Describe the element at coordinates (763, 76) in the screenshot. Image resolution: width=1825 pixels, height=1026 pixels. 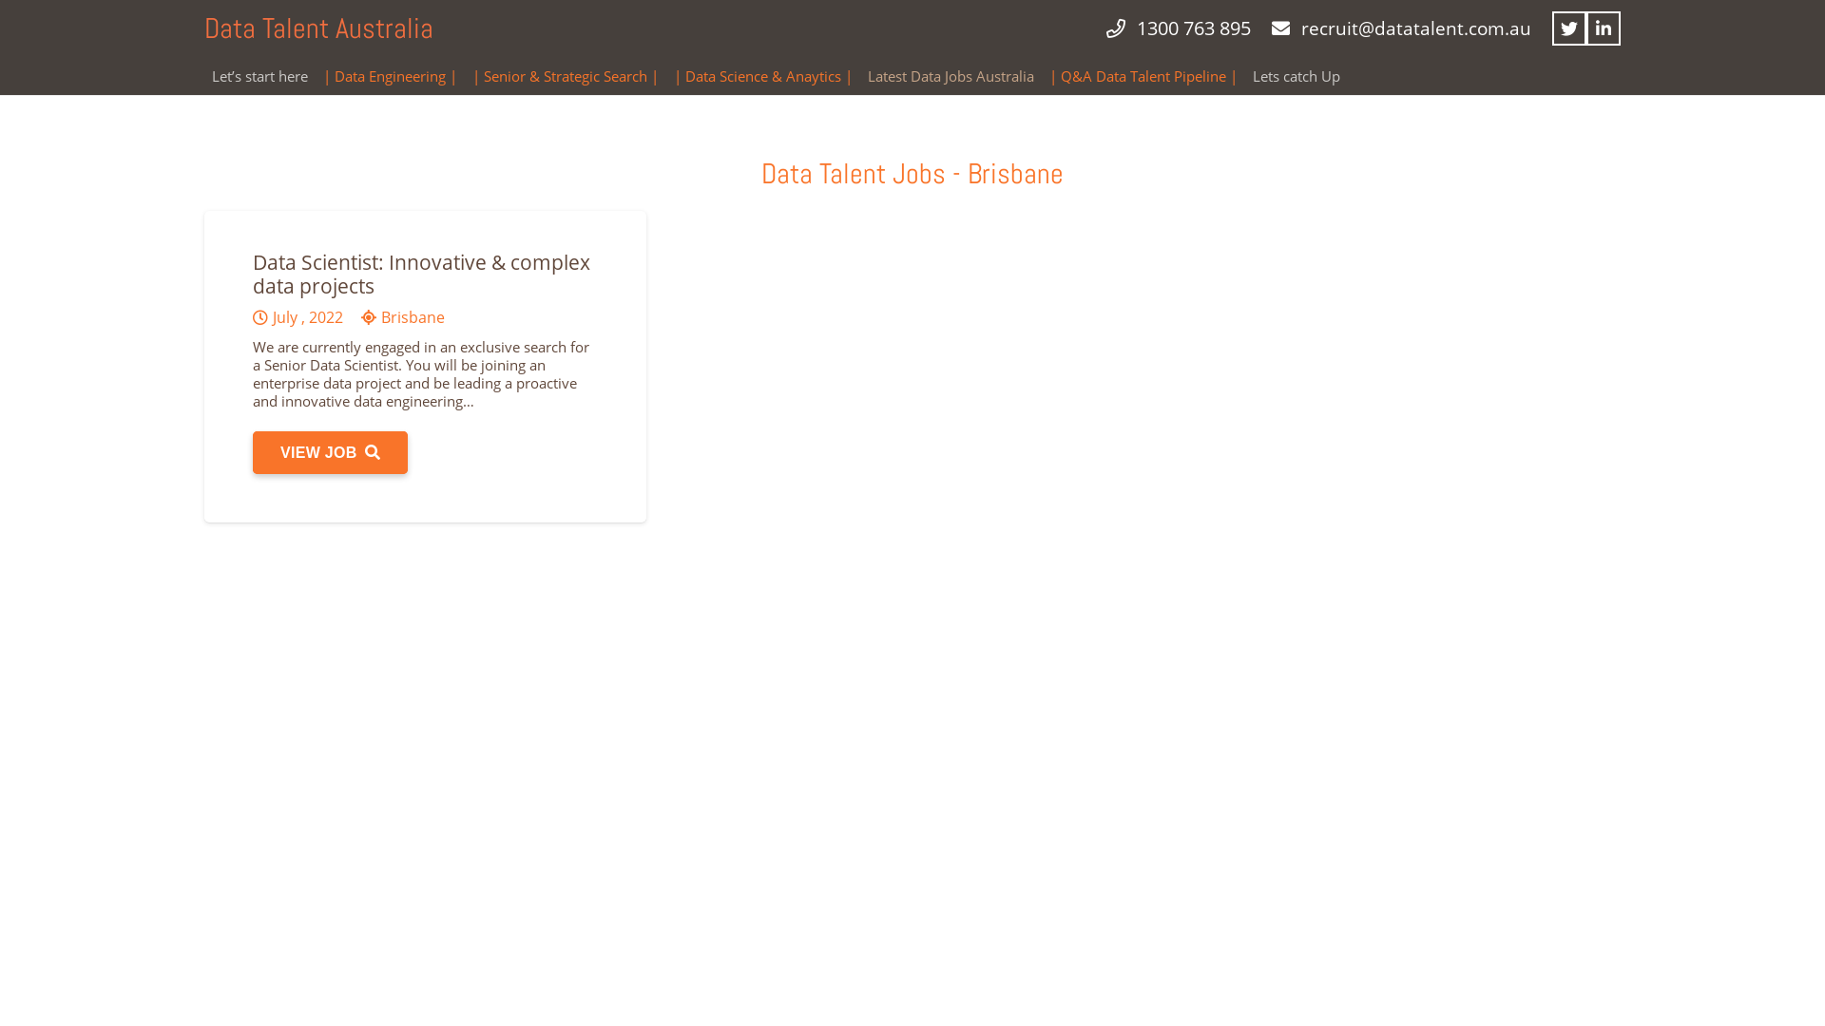
I see `| Data Science & Anaytics |` at that location.